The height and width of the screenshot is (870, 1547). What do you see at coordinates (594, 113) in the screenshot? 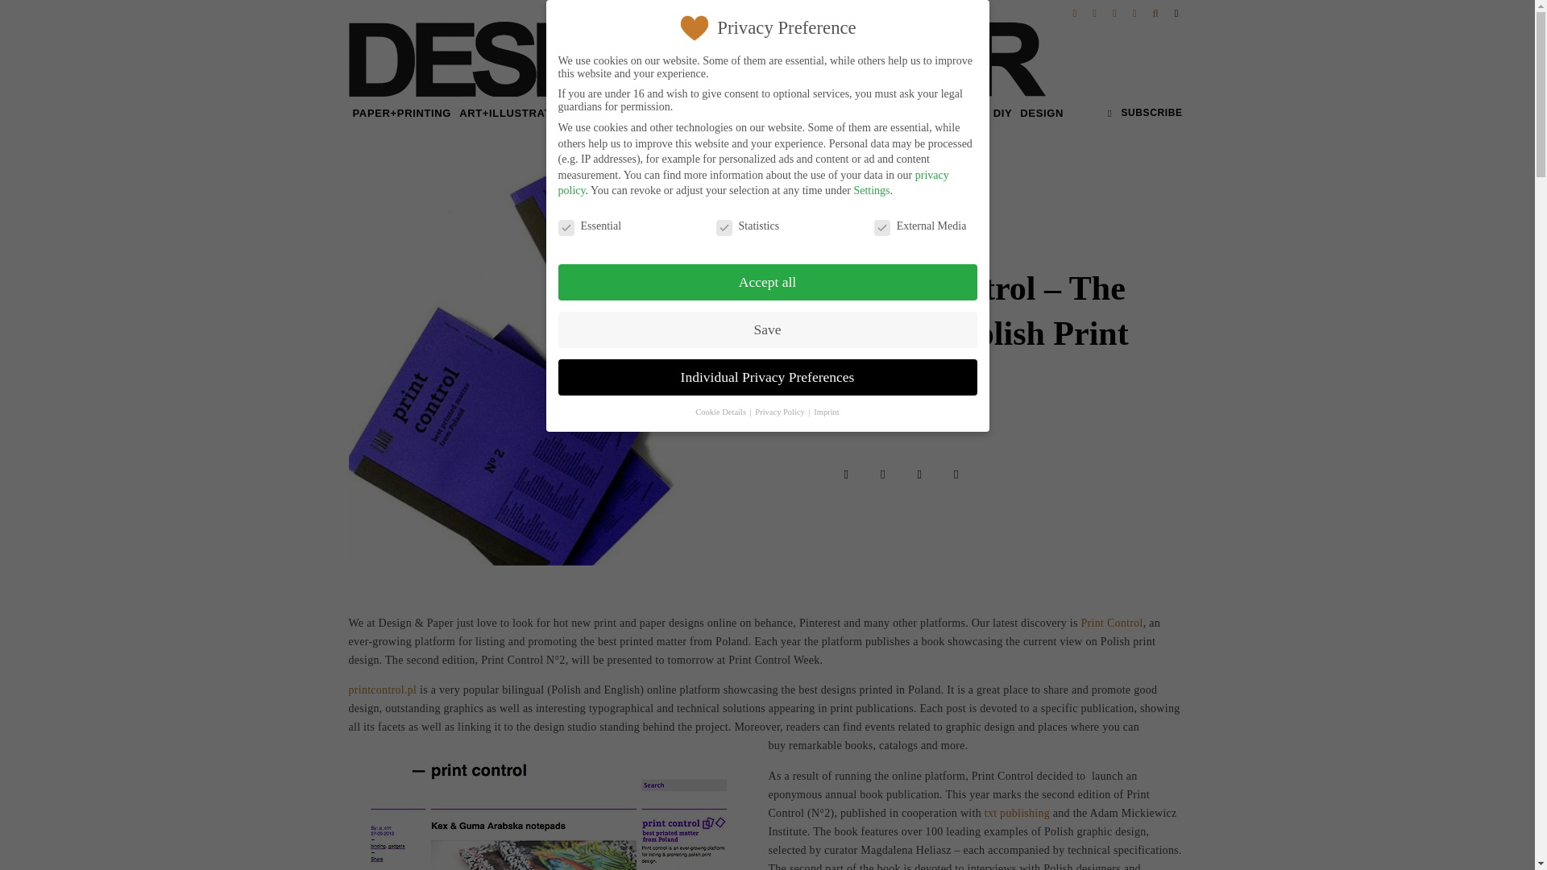
I see `TYPE` at bounding box center [594, 113].